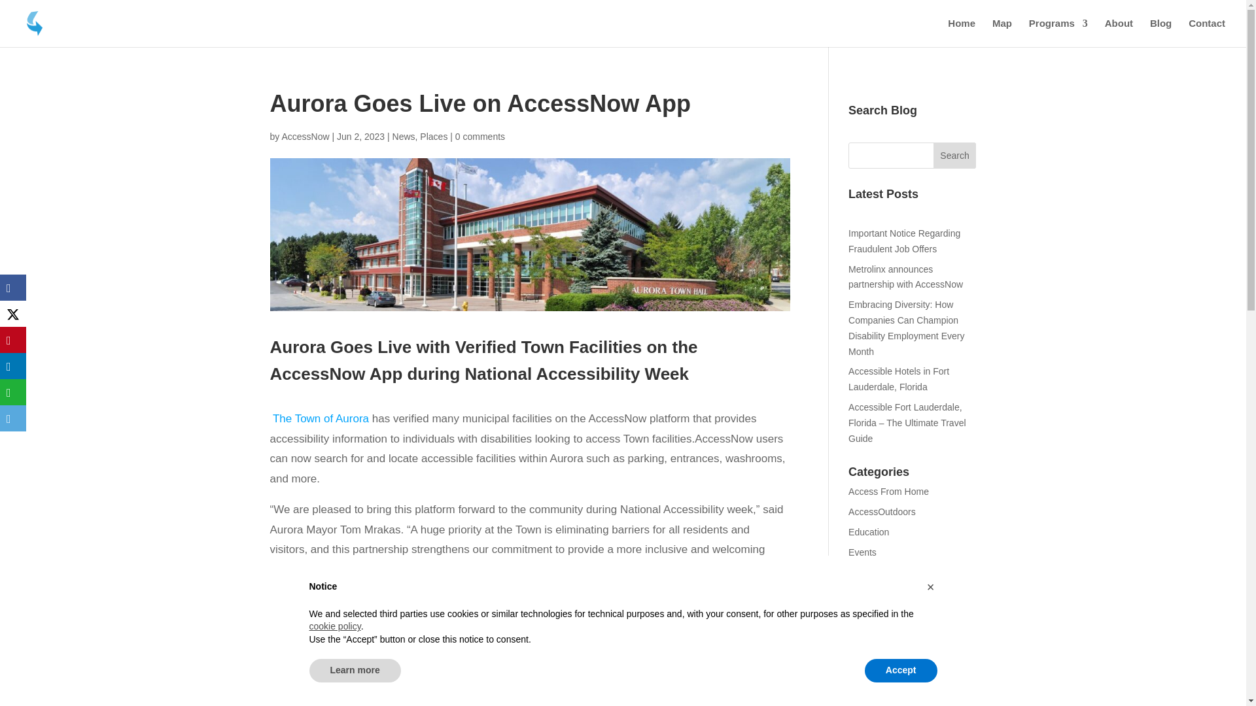 The image size is (1256, 706). What do you see at coordinates (433, 136) in the screenshot?
I see `Places` at bounding box center [433, 136].